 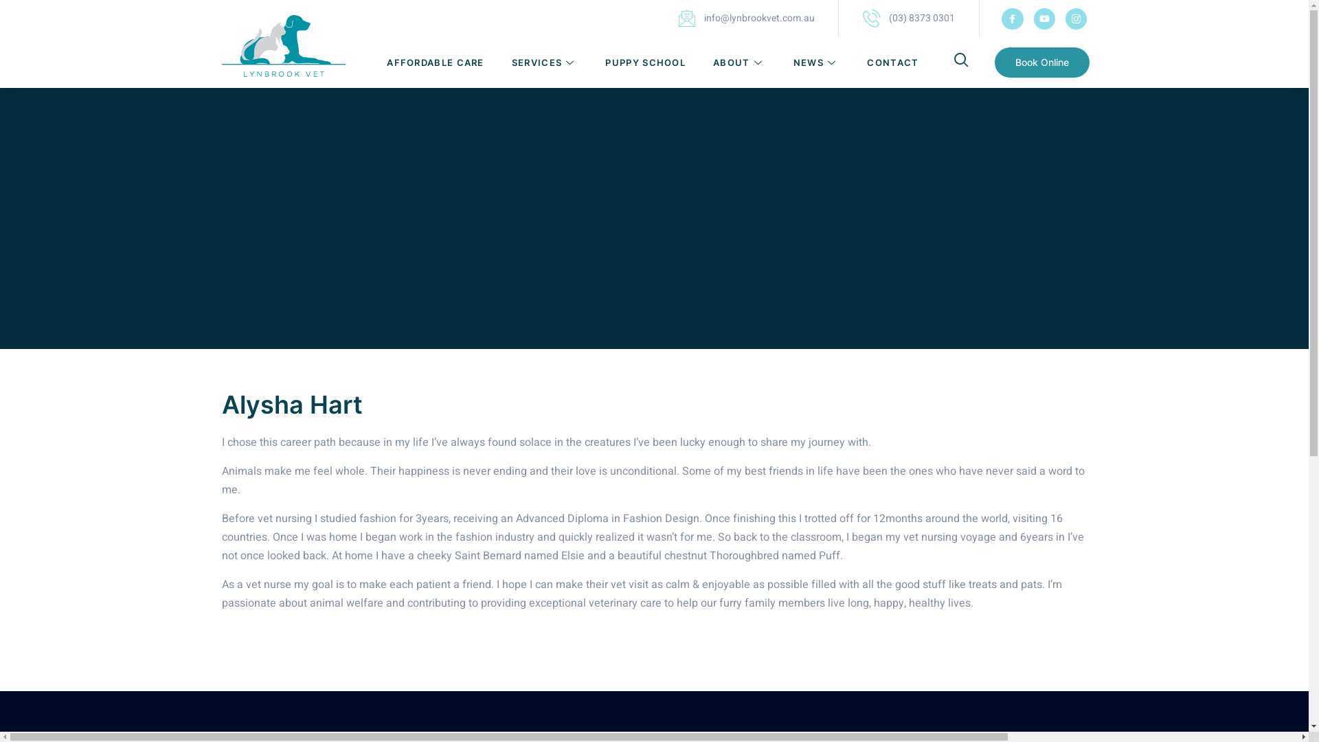 I want to click on AFFORDABLE CARE, so click(x=436, y=63).